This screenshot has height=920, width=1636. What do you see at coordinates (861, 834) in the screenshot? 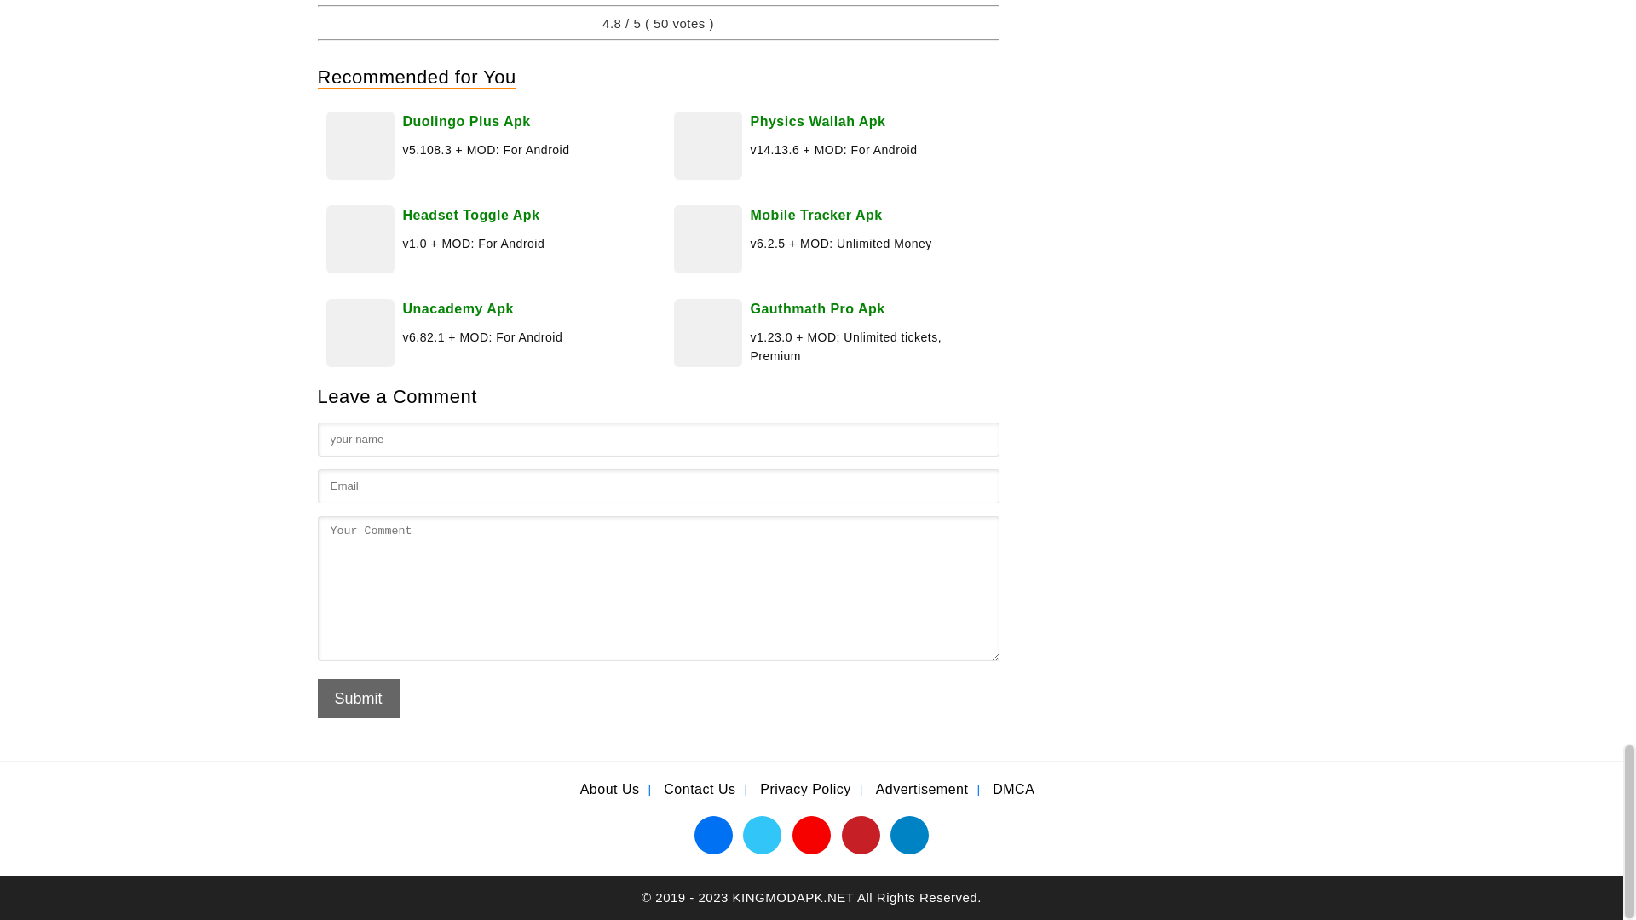
I see `Official Pinterest Page of KINGMODAPK.NET` at bounding box center [861, 834].